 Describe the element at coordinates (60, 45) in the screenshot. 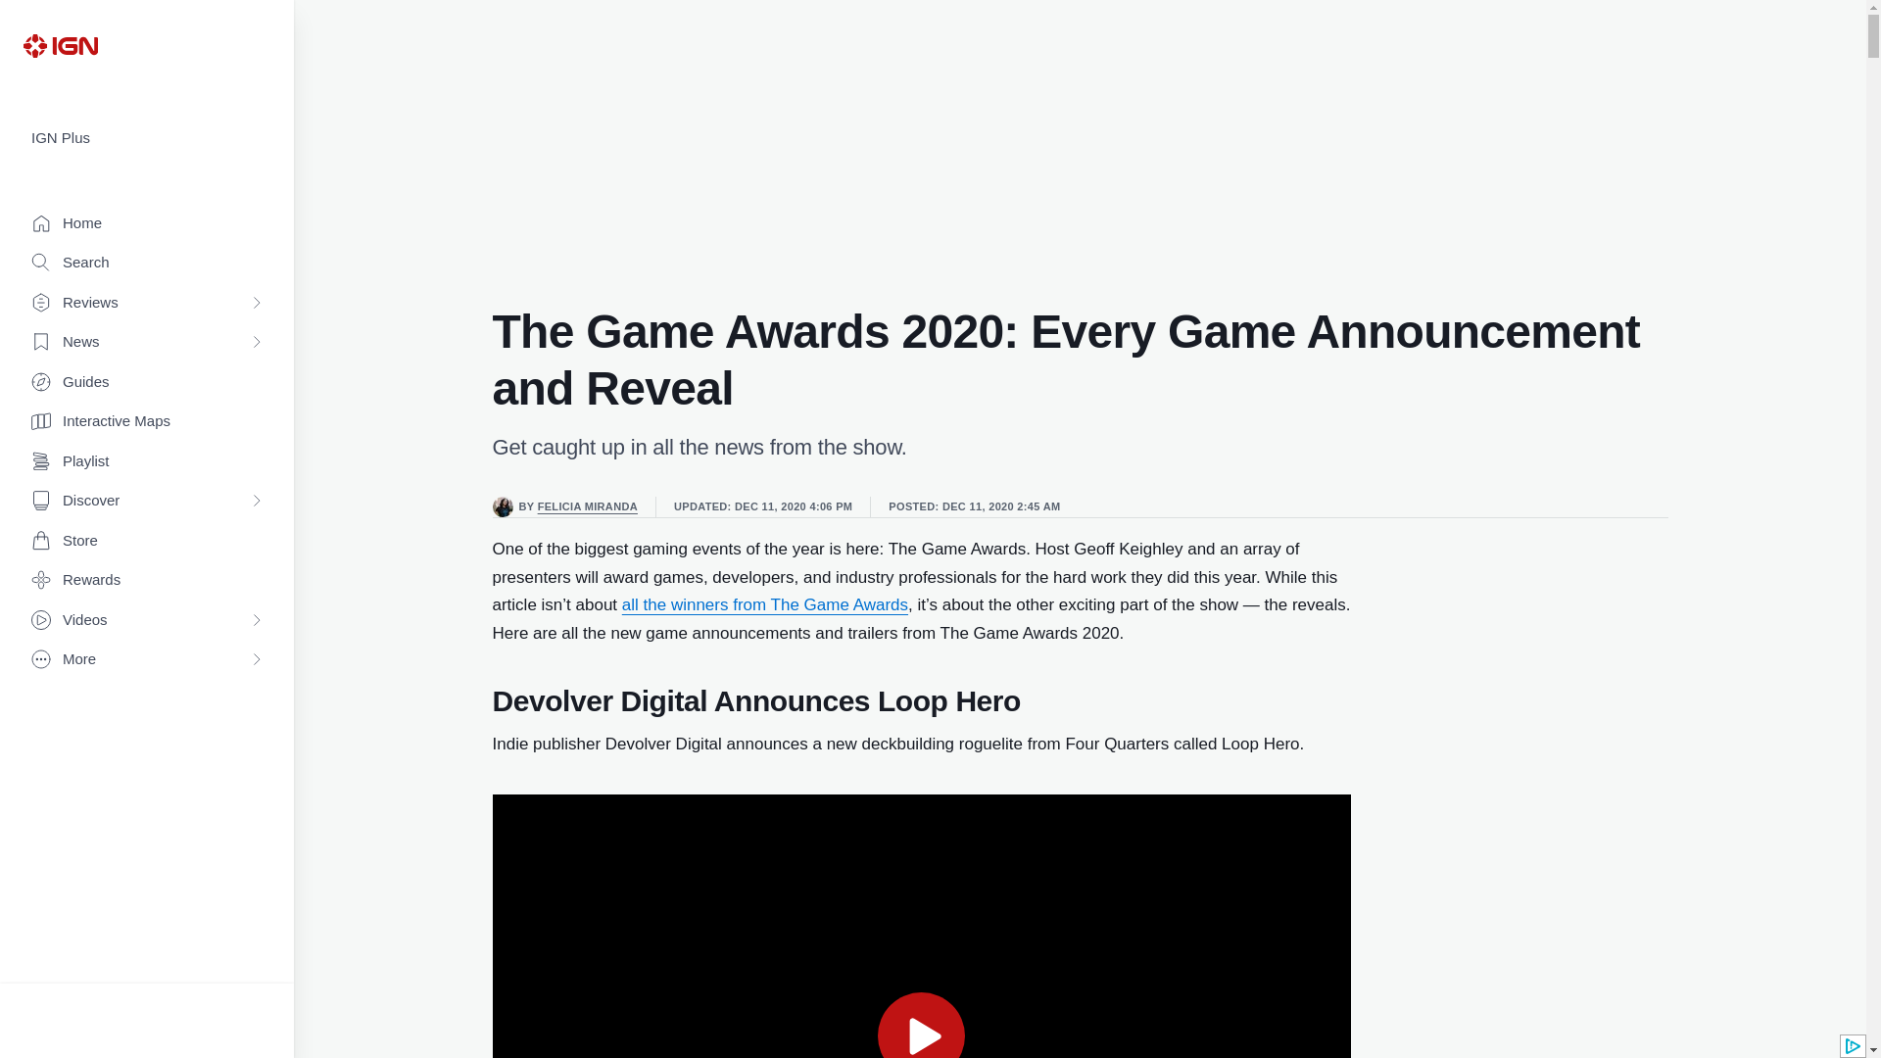

I see `IGN` at that location.